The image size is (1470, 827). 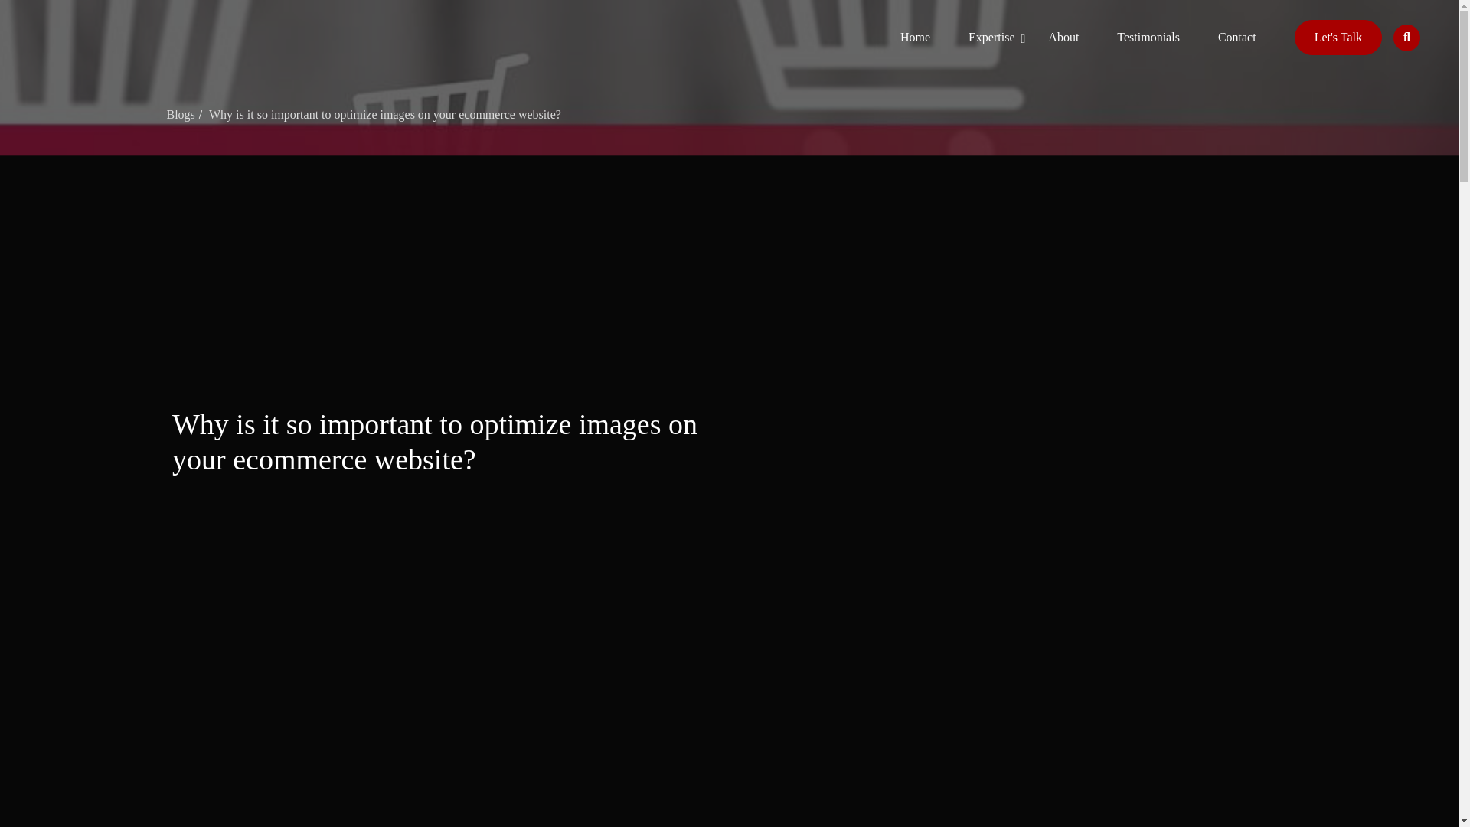 What do you see at coordinates (1063, 37) in the screenshot?
I see `About` at bounding box center [1063, 37].